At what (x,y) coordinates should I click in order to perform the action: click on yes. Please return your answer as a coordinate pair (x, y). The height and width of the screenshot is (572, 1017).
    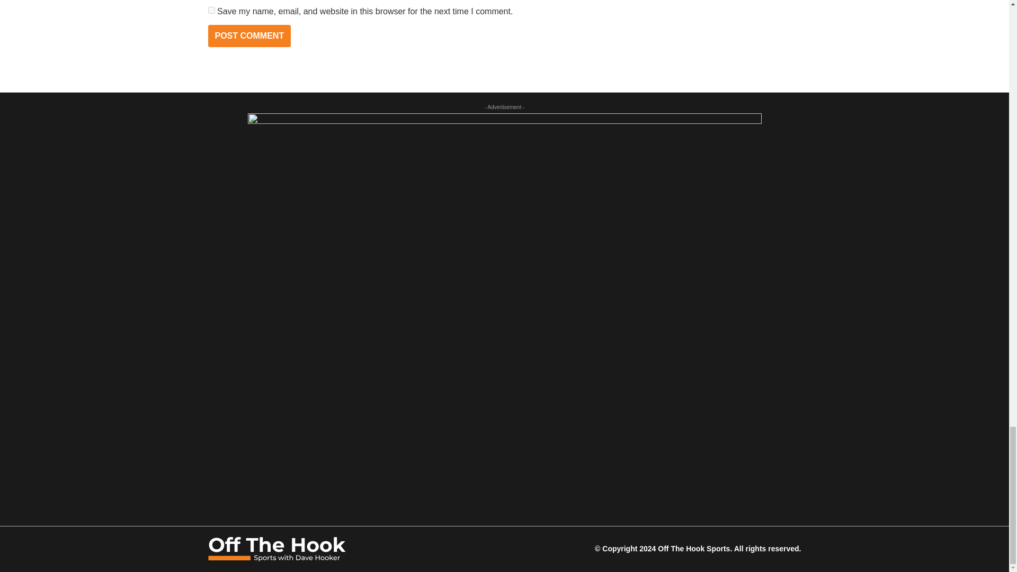
    Looking at the image, I should click on (211, 10).